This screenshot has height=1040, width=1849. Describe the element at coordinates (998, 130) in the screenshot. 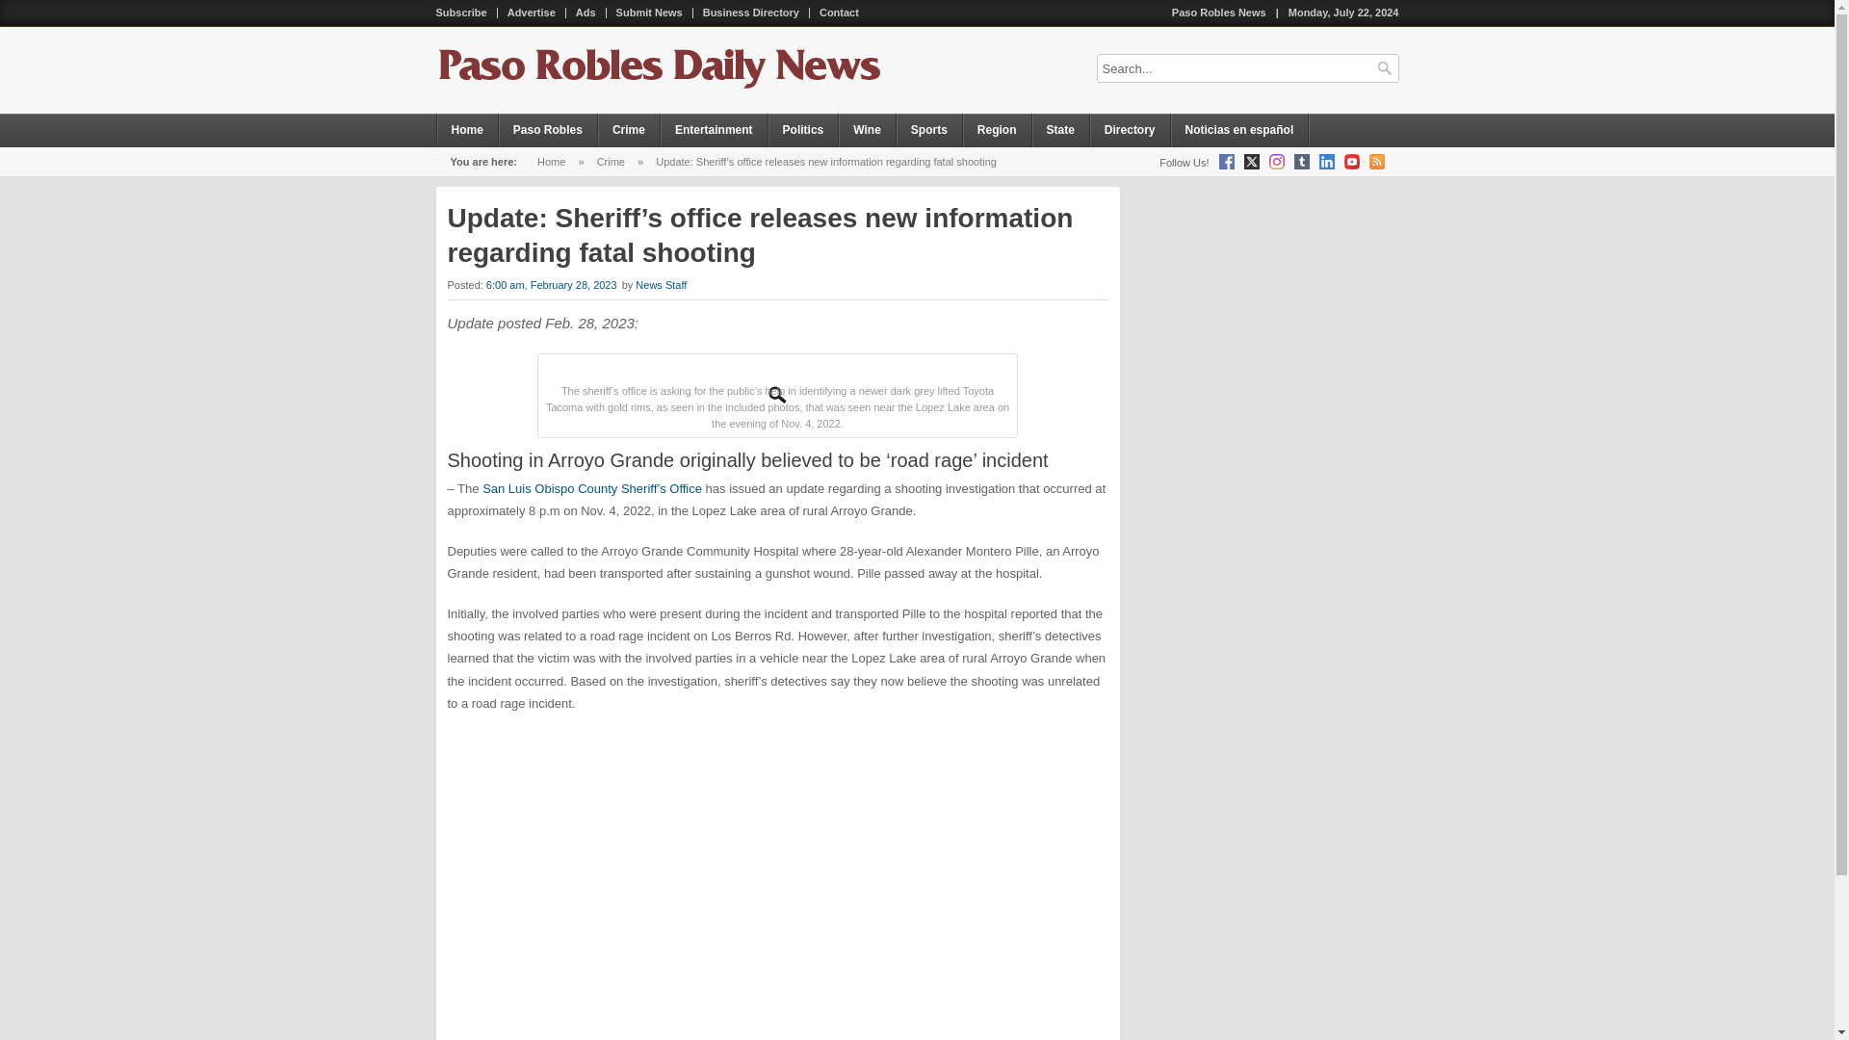

I see `Region` at that location.